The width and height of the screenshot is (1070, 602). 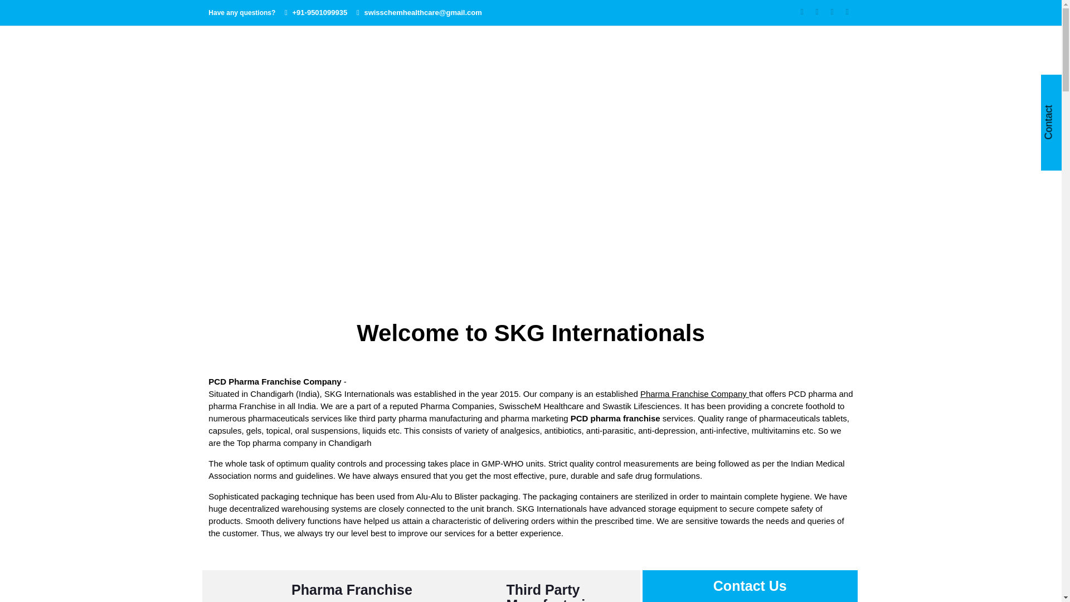 What do you see at coordinates (801, 11) in the screenshot?
I see `Facebook` at bounding box center [801, 11].